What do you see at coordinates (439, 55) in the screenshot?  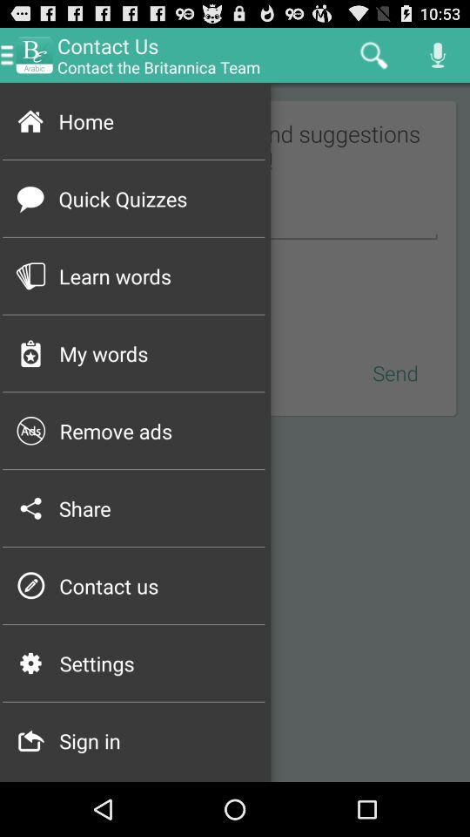 I see `the mike icon at top right corner` at bounding box center [439, 55].